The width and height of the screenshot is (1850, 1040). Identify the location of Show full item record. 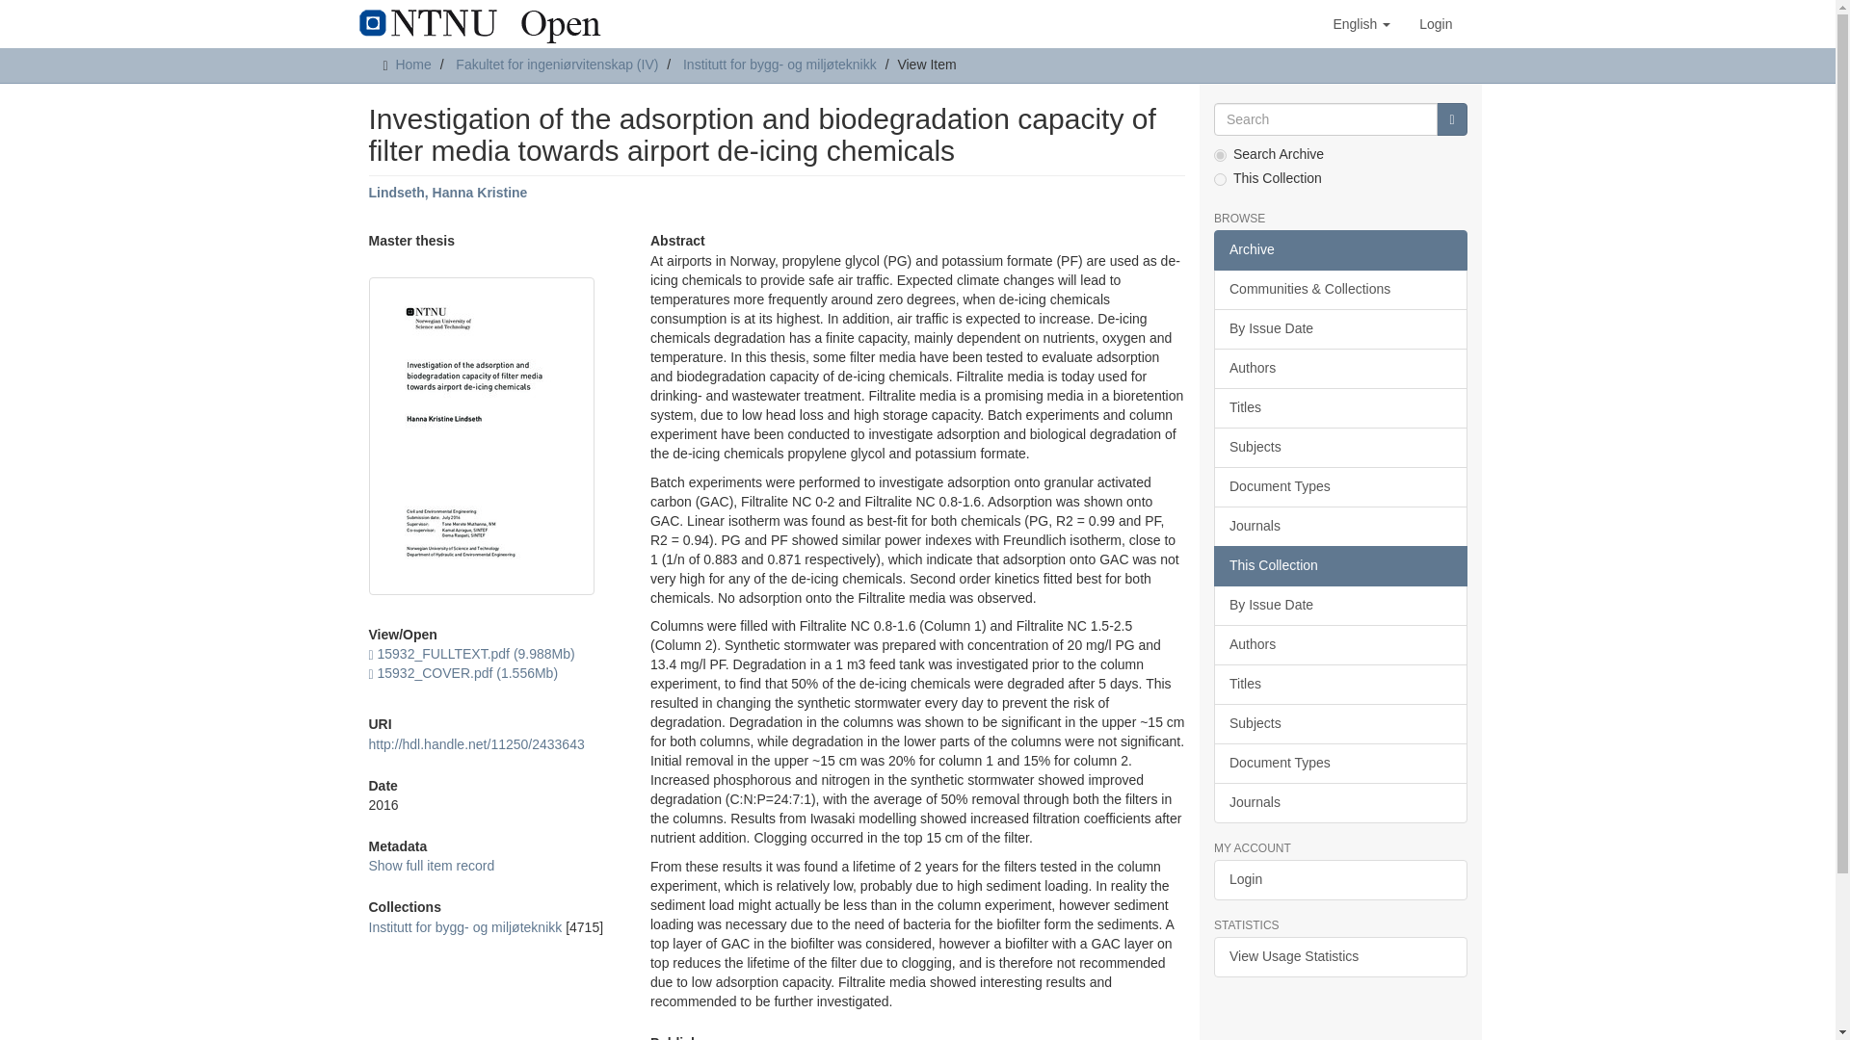
(431, 866).